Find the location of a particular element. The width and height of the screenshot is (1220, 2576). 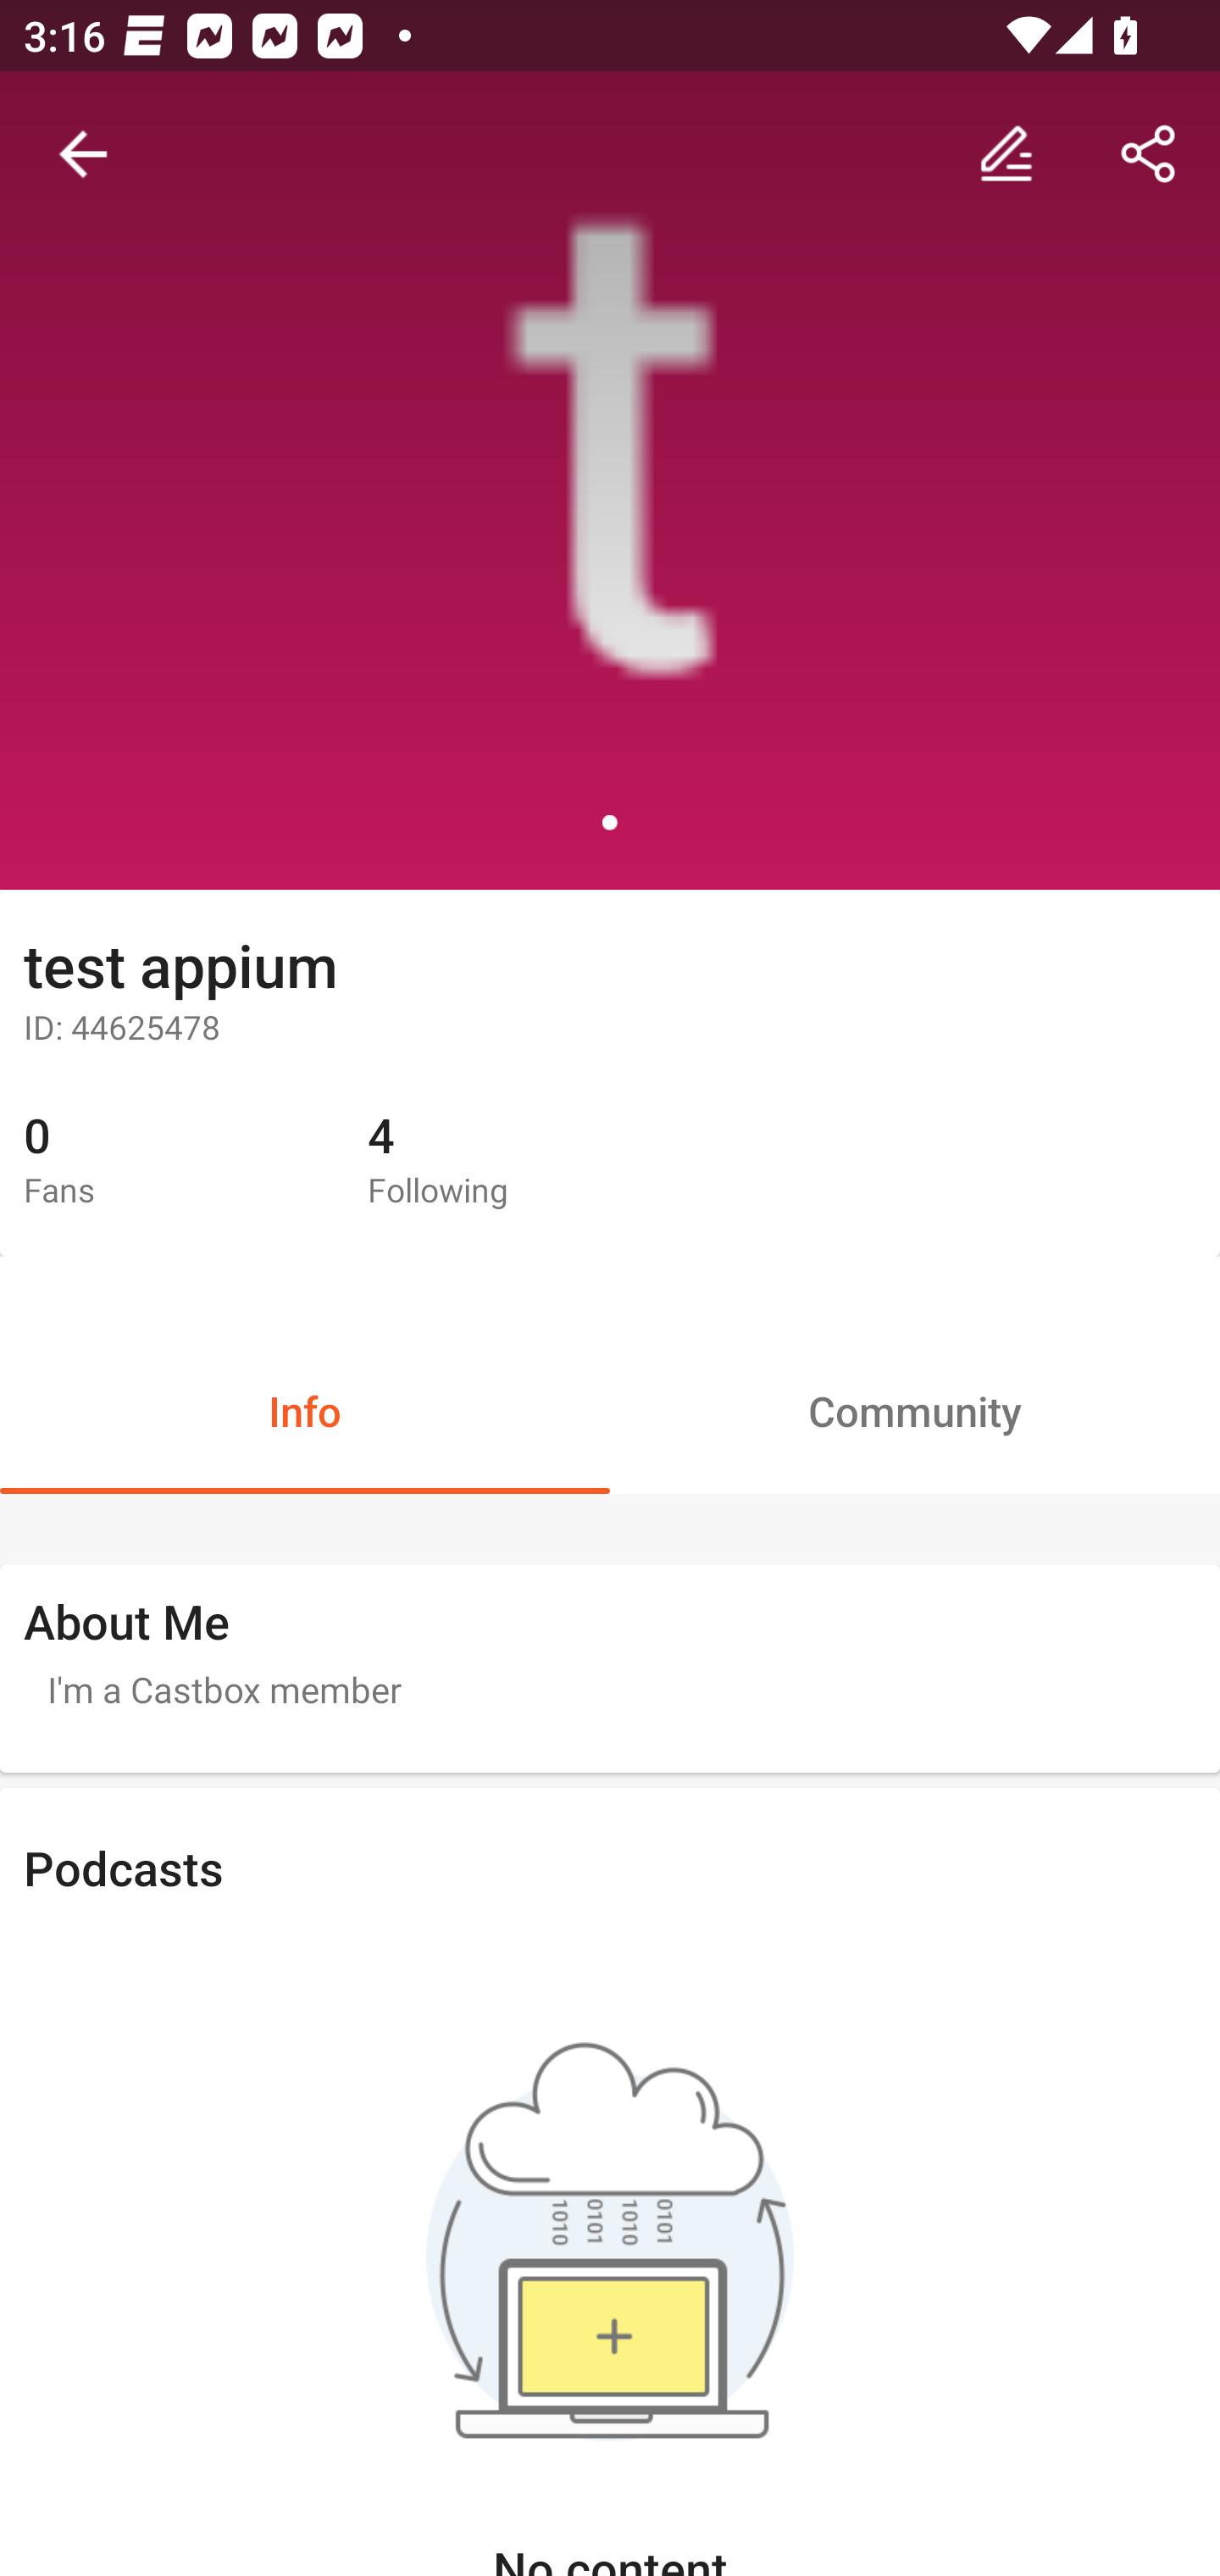

Share is located at coordinates (1149, 154).